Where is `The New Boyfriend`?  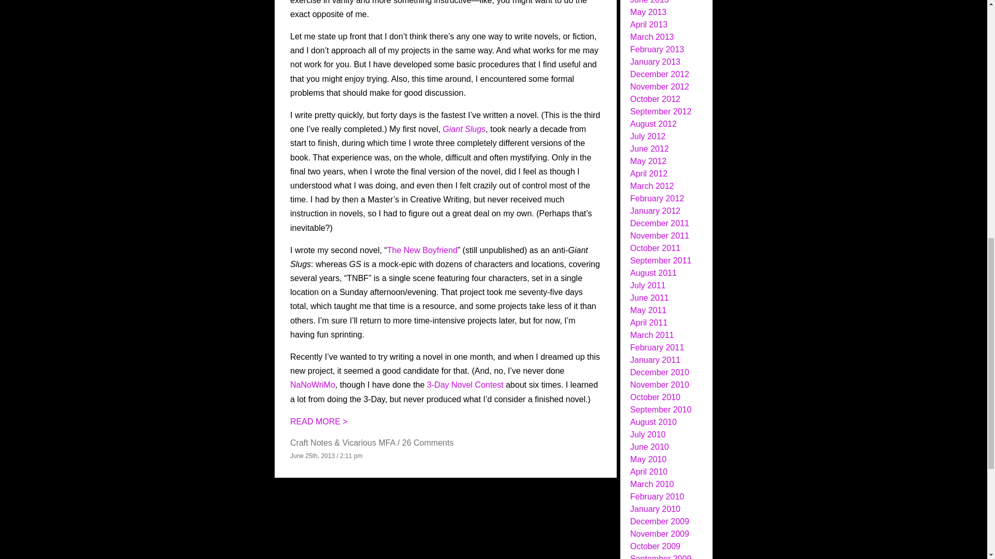
The New Boyfriend is located at coordinates (422, 251).